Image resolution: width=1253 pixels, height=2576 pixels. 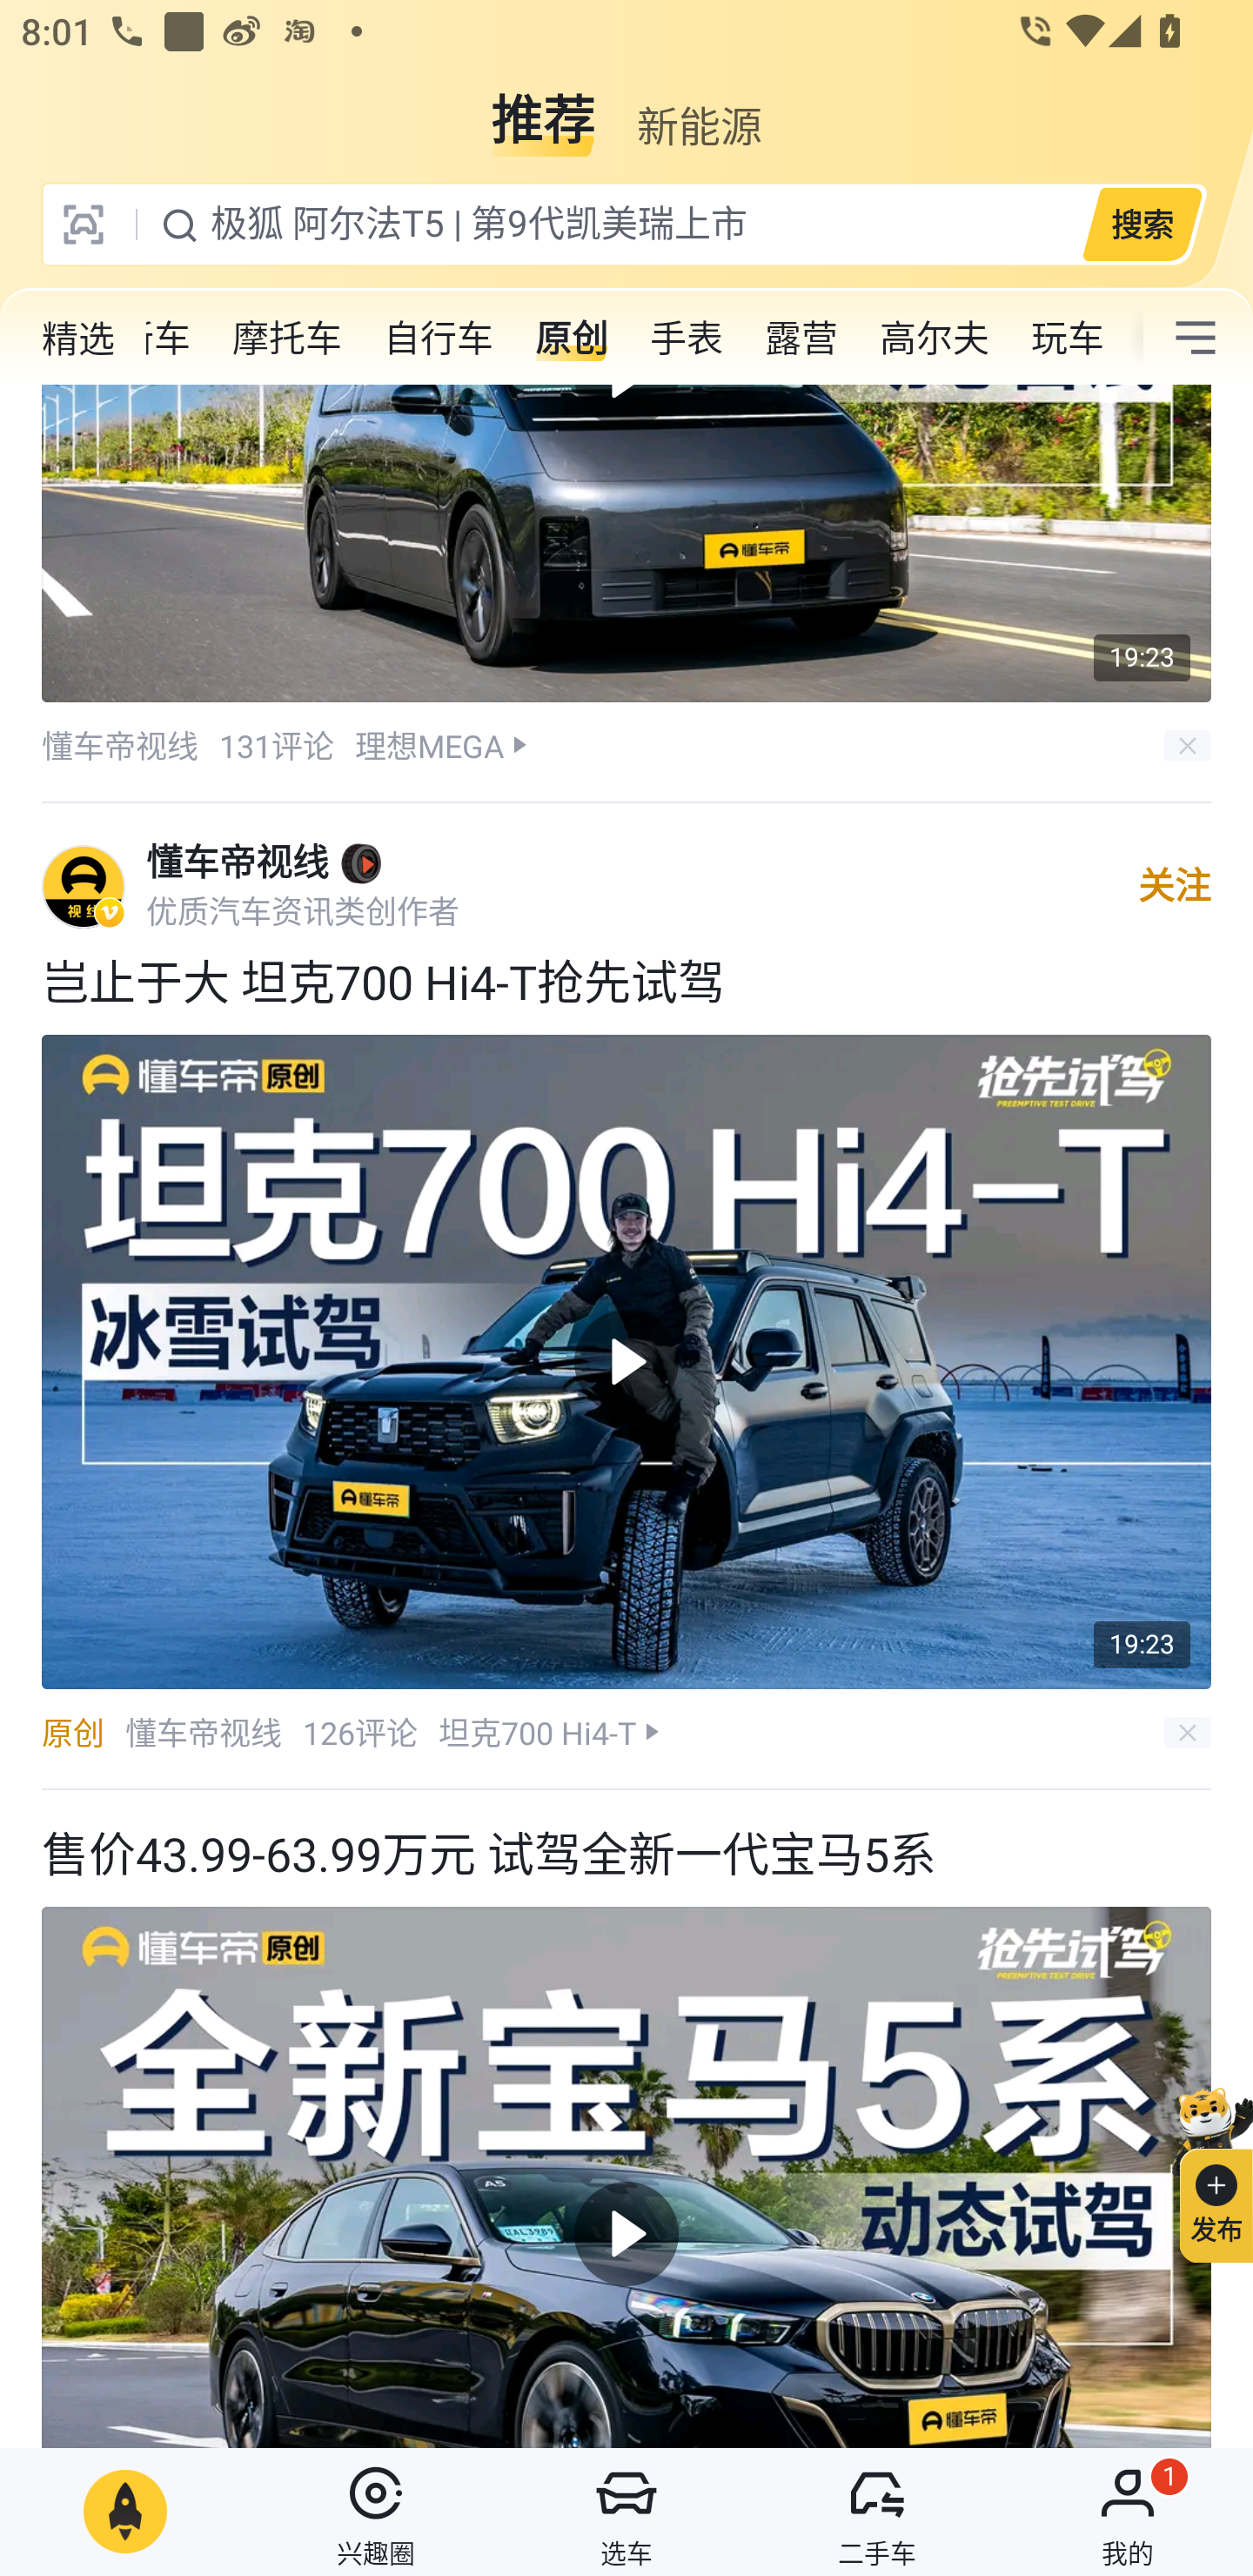 I want to click on 懂车帝视线, so click(x=237, y=863).